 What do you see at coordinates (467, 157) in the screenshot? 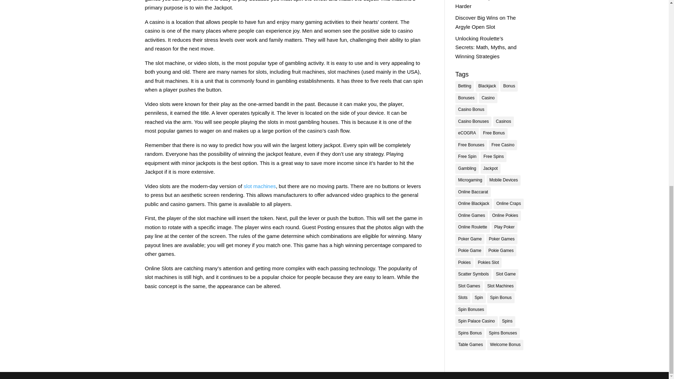
I see `Free Spin` at bounding box center [467, 157].